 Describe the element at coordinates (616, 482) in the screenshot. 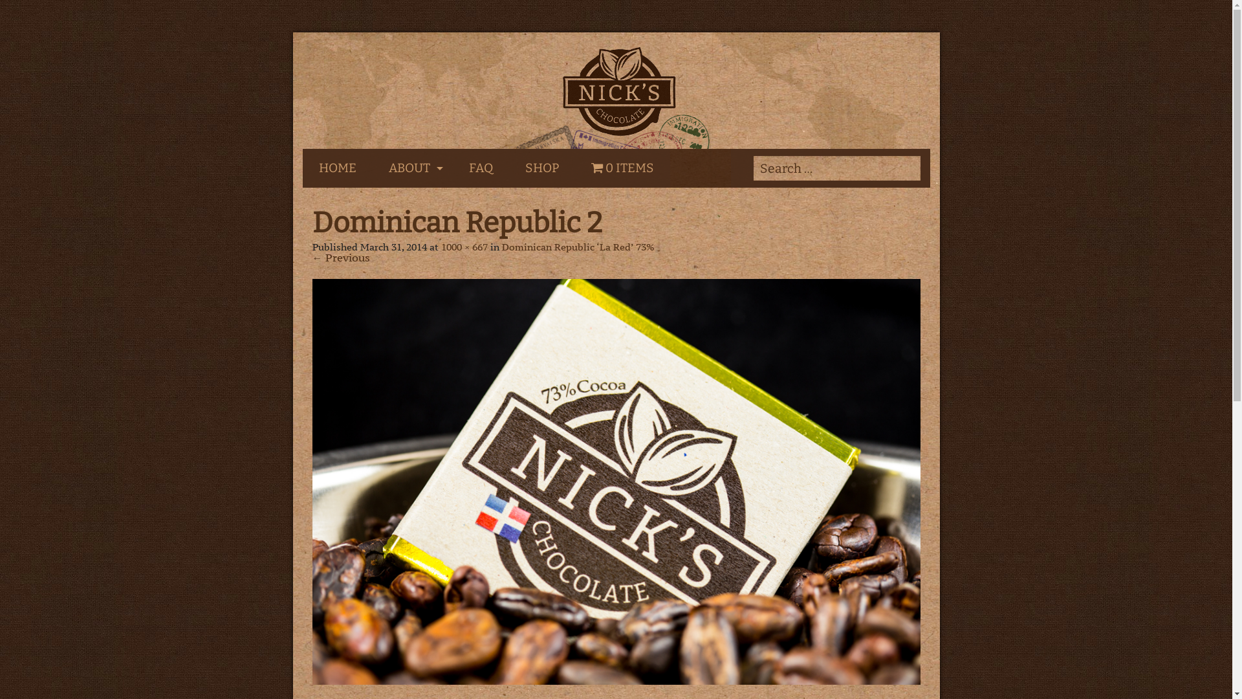

I see `Dominican Republic 2` at that location.